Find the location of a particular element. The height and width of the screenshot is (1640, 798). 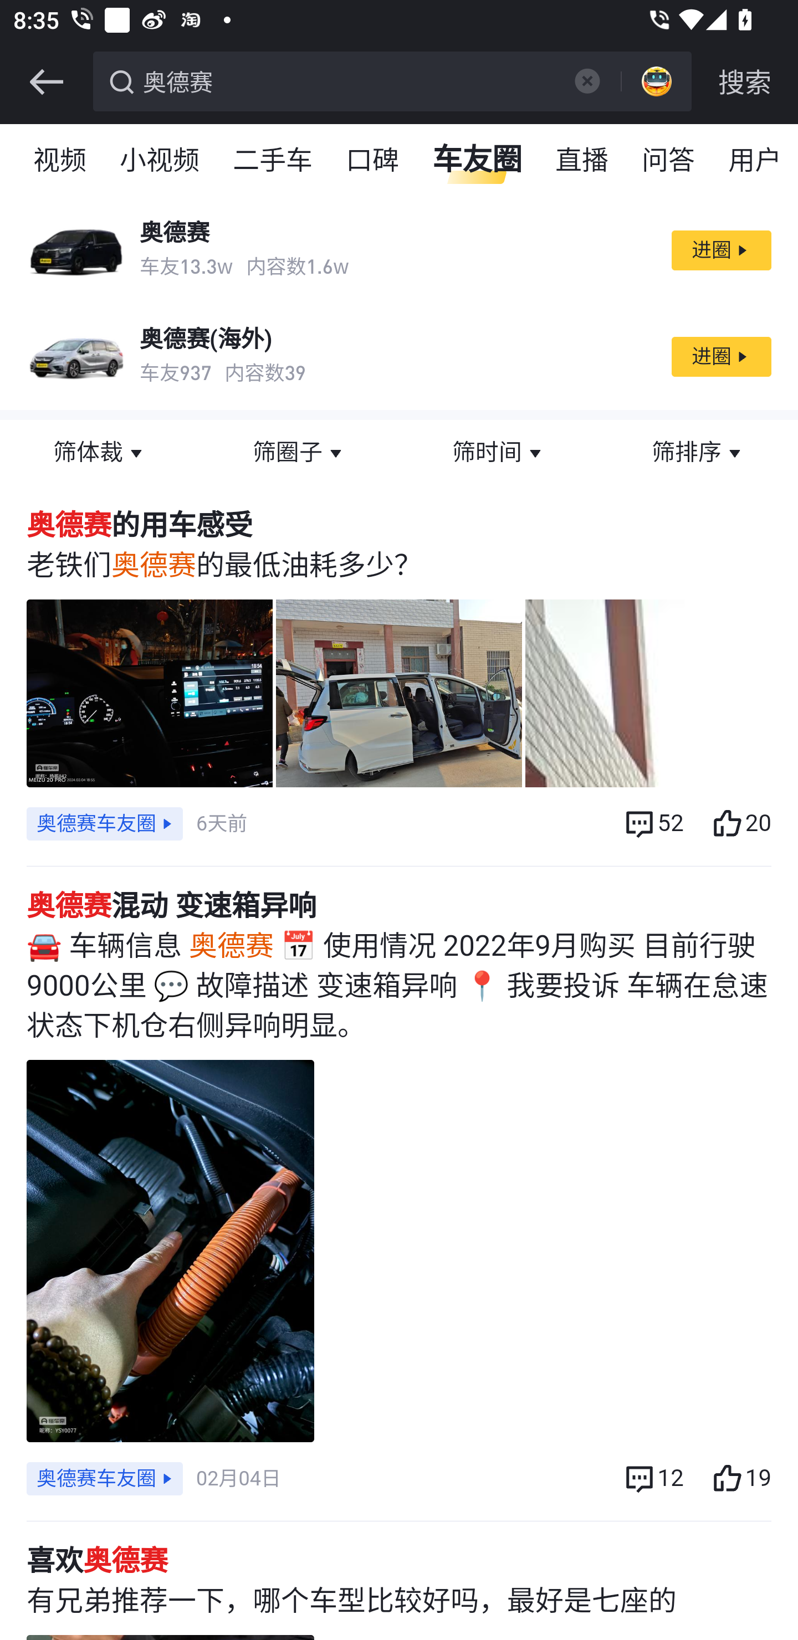

奥德赛 车友13.3w内容数1.6w 进圈 is located at coordinates (399, 250).